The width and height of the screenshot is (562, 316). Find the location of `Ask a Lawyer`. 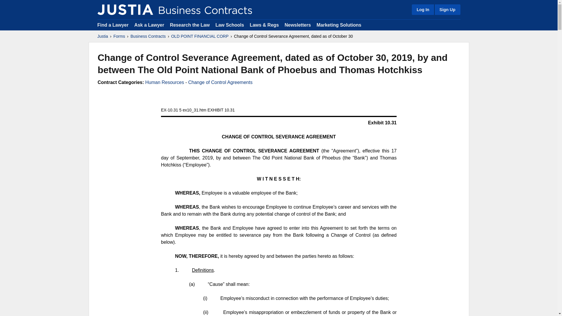

Ask a Lawyer is located at coordinates (150, 25).